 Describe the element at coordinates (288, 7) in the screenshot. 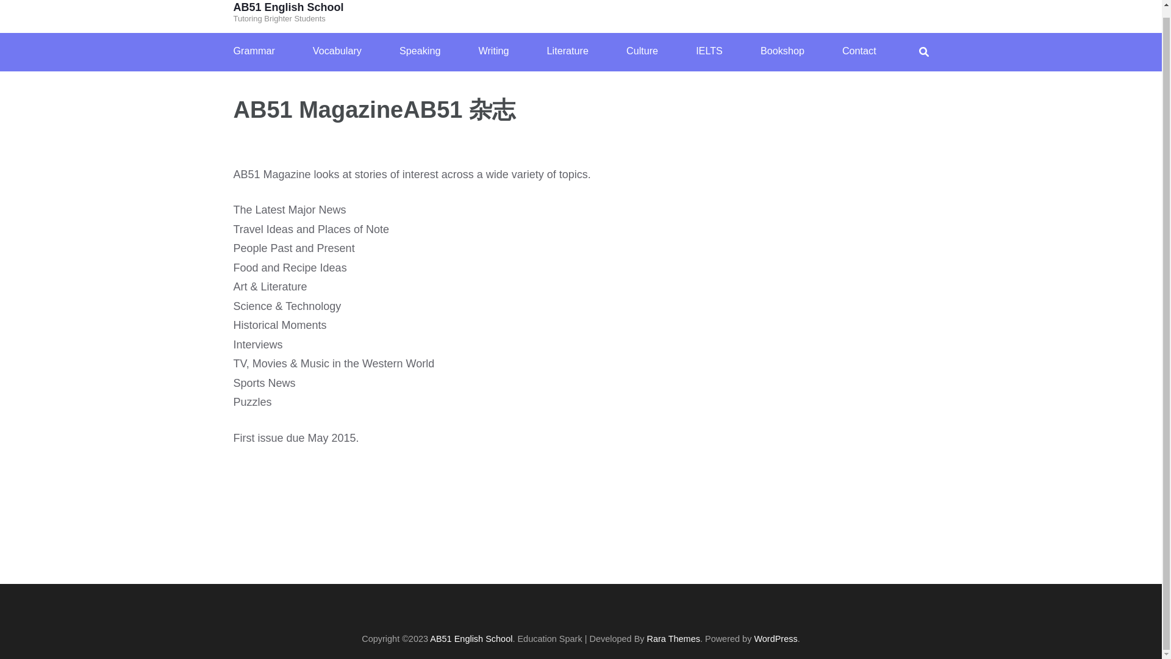

I see `AB51 English School` at that location.